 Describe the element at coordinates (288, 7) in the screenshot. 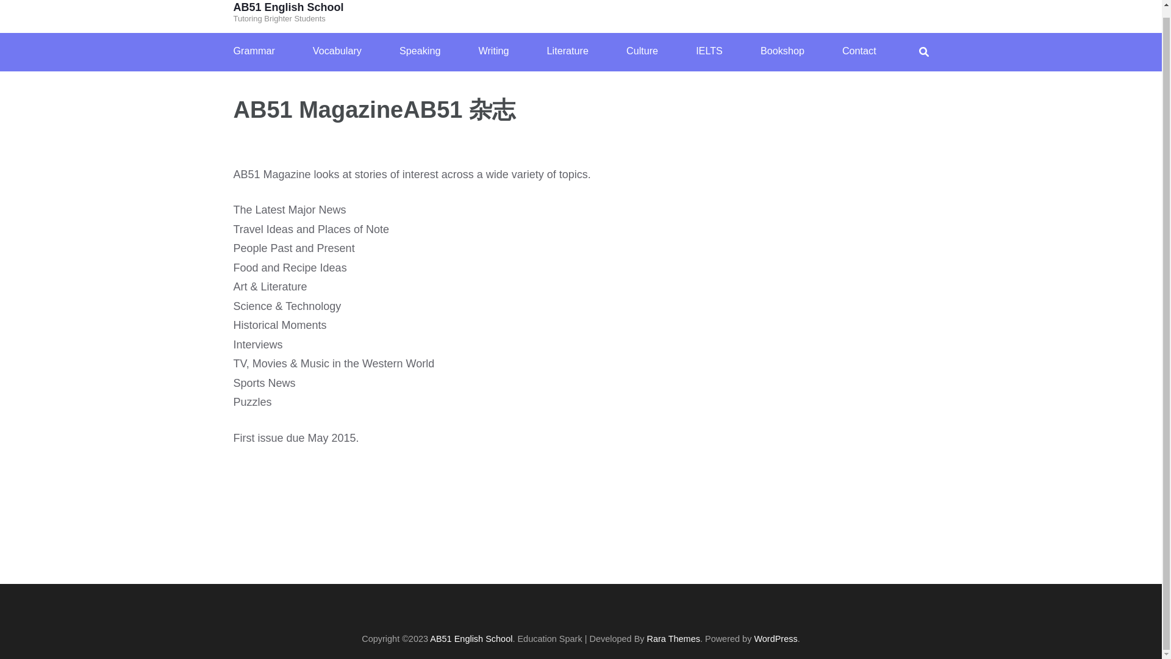

I see `AB51 English School` at that location.